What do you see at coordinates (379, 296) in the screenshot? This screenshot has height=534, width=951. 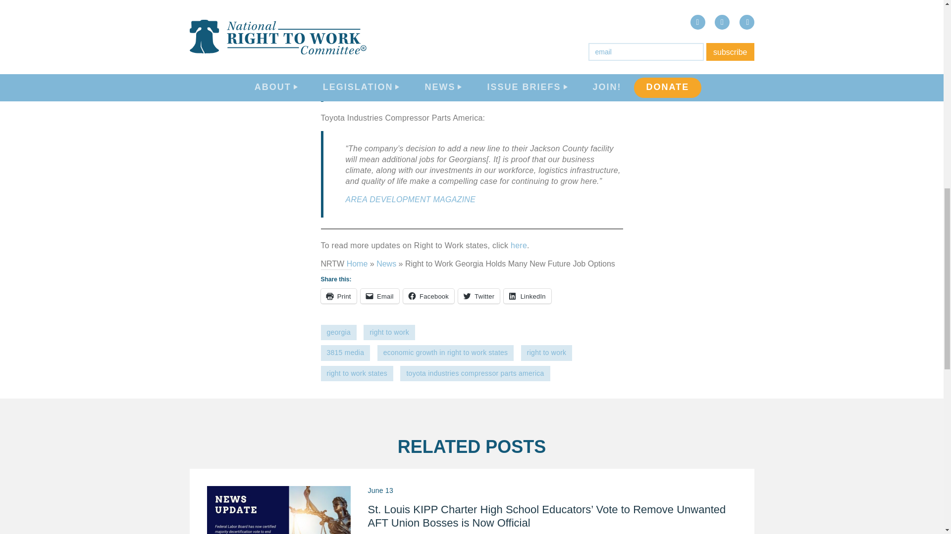 I see `Click to email a link to a friend` at bounding box center [379, 296].